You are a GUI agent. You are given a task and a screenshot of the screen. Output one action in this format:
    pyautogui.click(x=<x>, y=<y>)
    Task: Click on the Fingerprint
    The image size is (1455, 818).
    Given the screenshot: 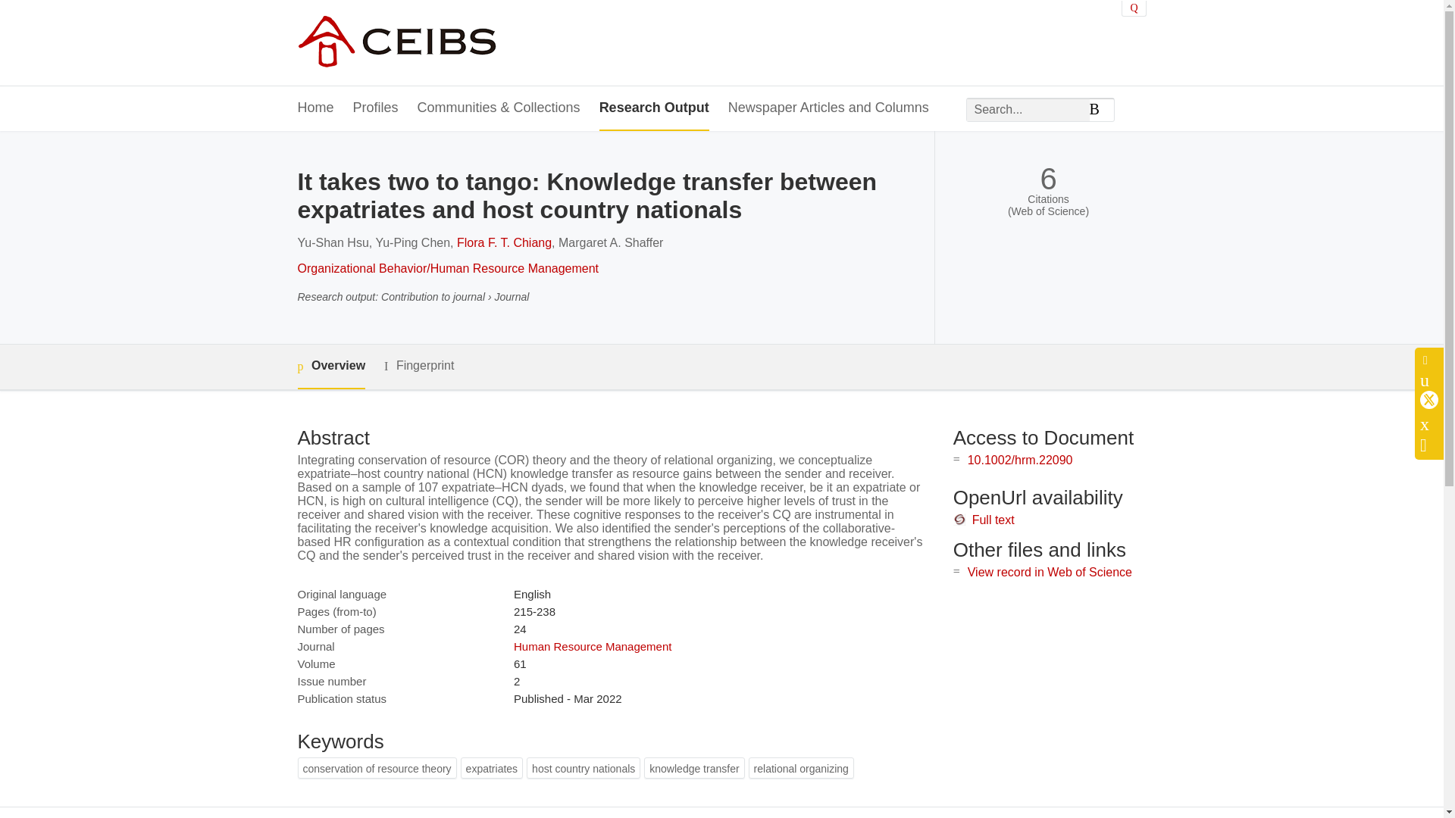 What is the action you would take?
    pyautogui.click(x=418, y=365)
    